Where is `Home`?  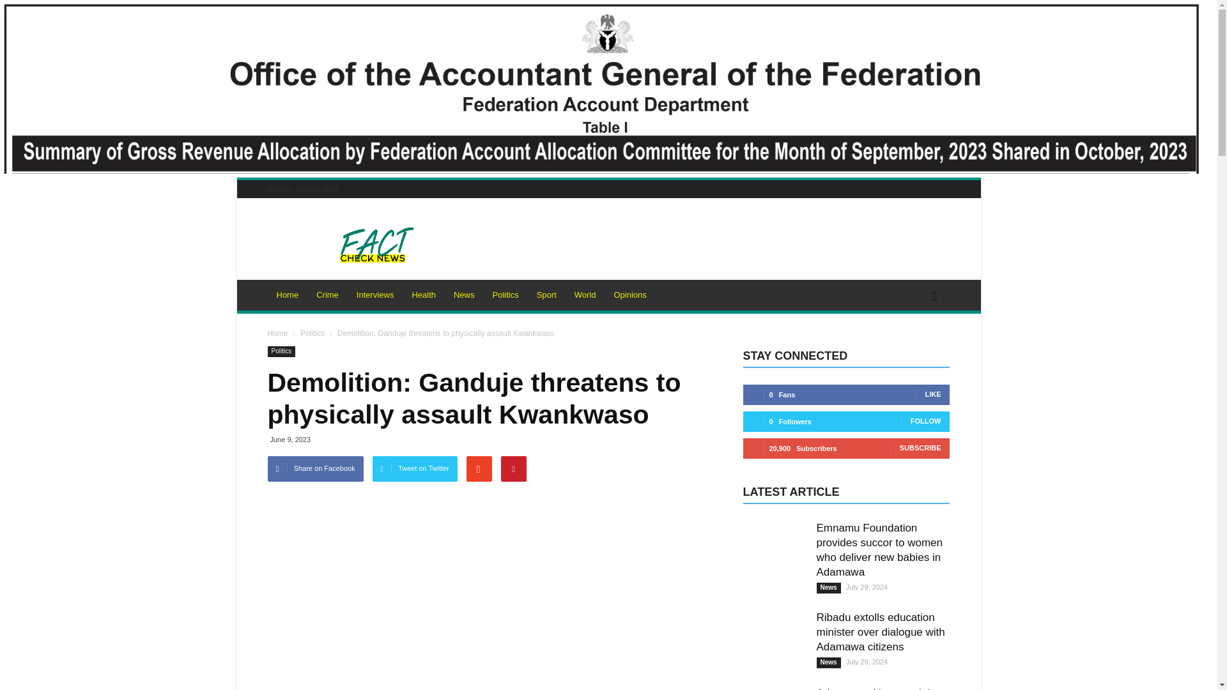 Home is located at coordinates (288, 295).